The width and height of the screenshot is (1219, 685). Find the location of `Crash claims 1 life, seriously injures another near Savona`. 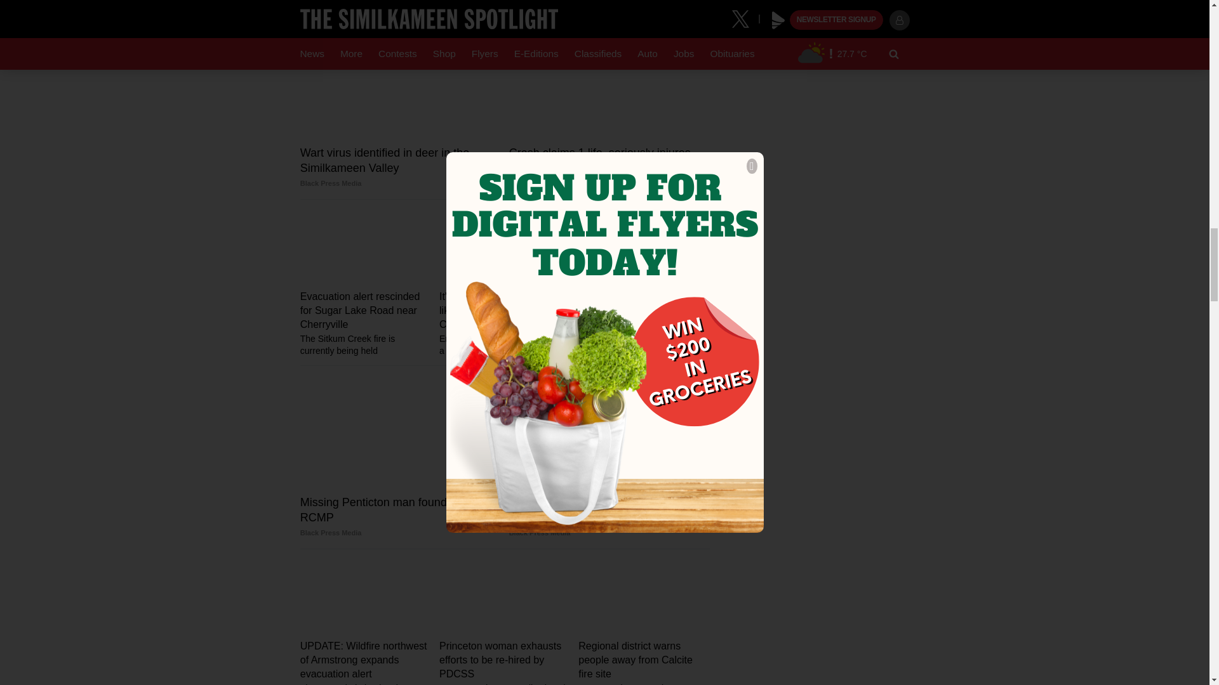

Crash claims 1 life, seriously injures another near Savona is located at coordinates (609, 167).